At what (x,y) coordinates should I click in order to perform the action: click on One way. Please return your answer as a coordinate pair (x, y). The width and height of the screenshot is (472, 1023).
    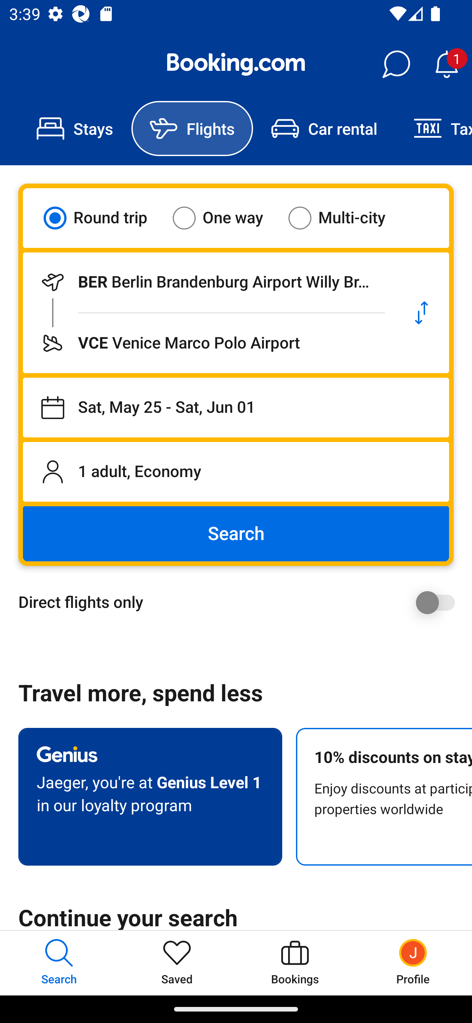
    Looking at the image, I should click on (226, 218).